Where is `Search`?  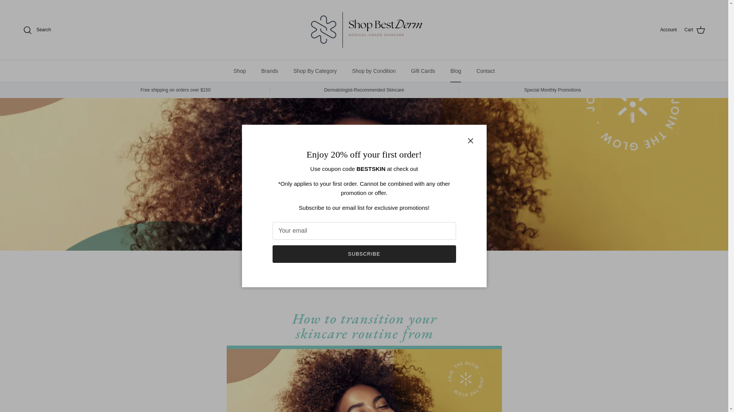 Search is located at coordinates (37, 29).